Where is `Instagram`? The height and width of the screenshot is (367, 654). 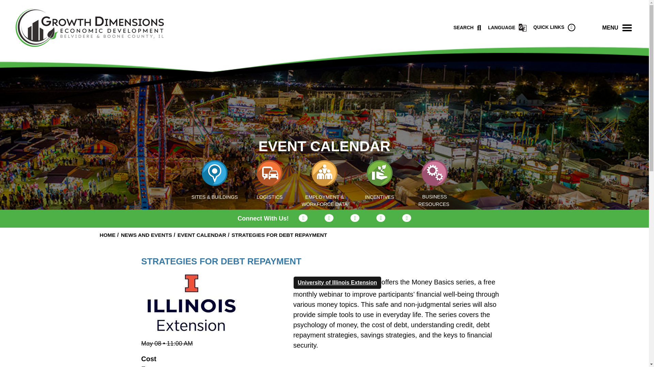 Instagram is located at coordinates (355, 218).